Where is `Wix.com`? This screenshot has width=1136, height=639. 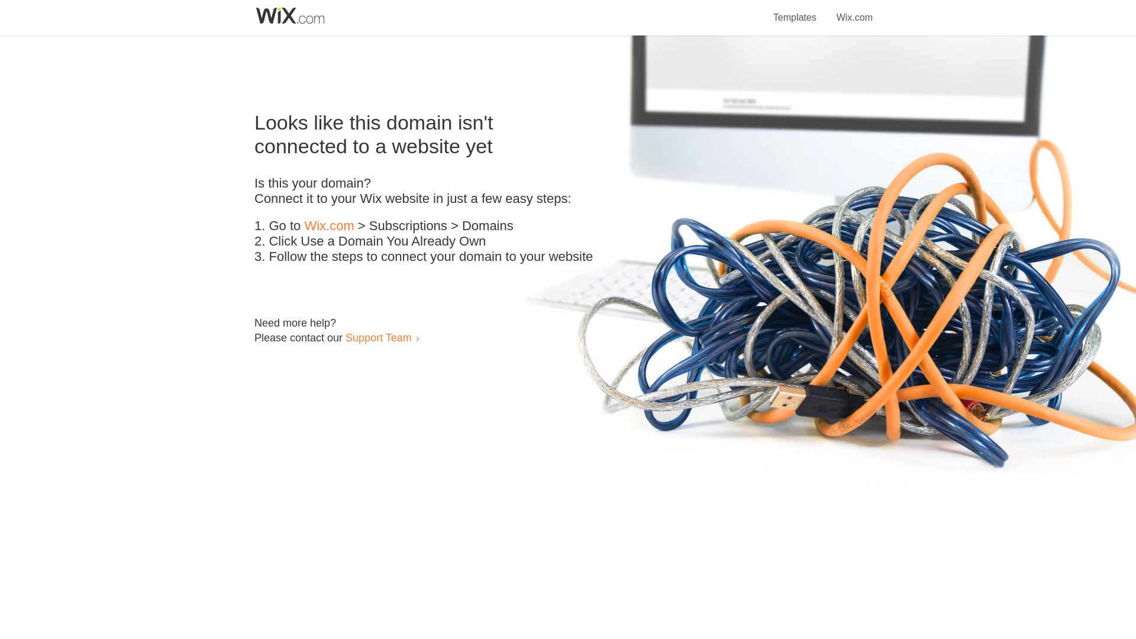
Wix.com is located at coordinates (854, 11).